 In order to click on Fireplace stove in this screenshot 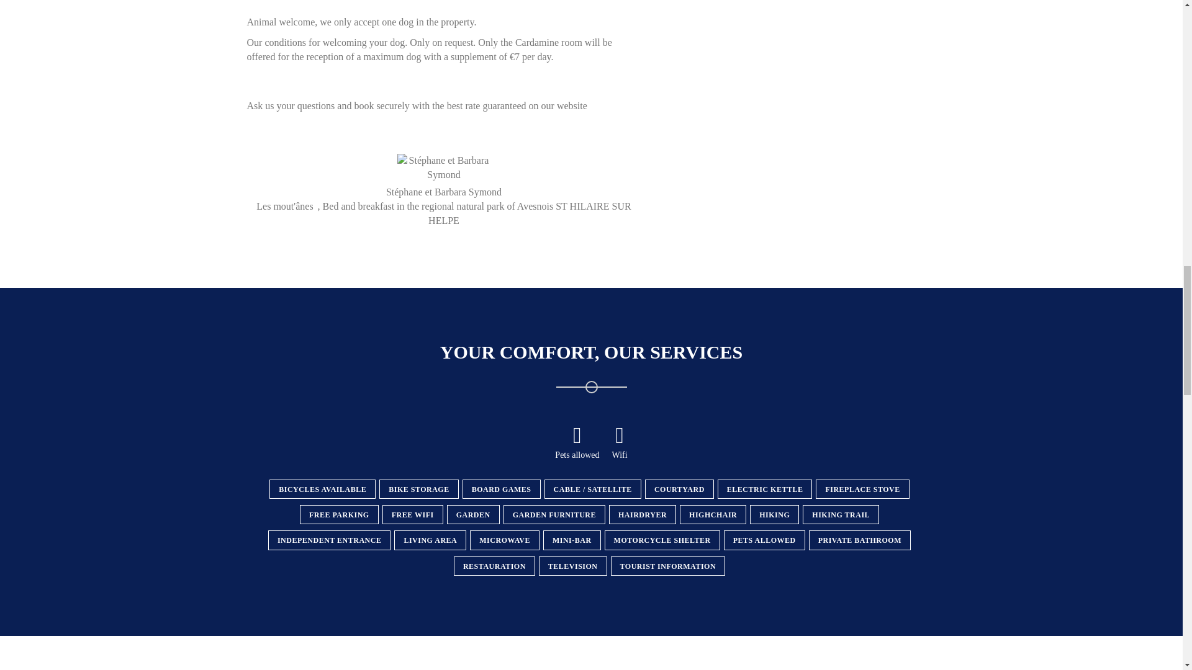, I will do `click(862, 489)`.